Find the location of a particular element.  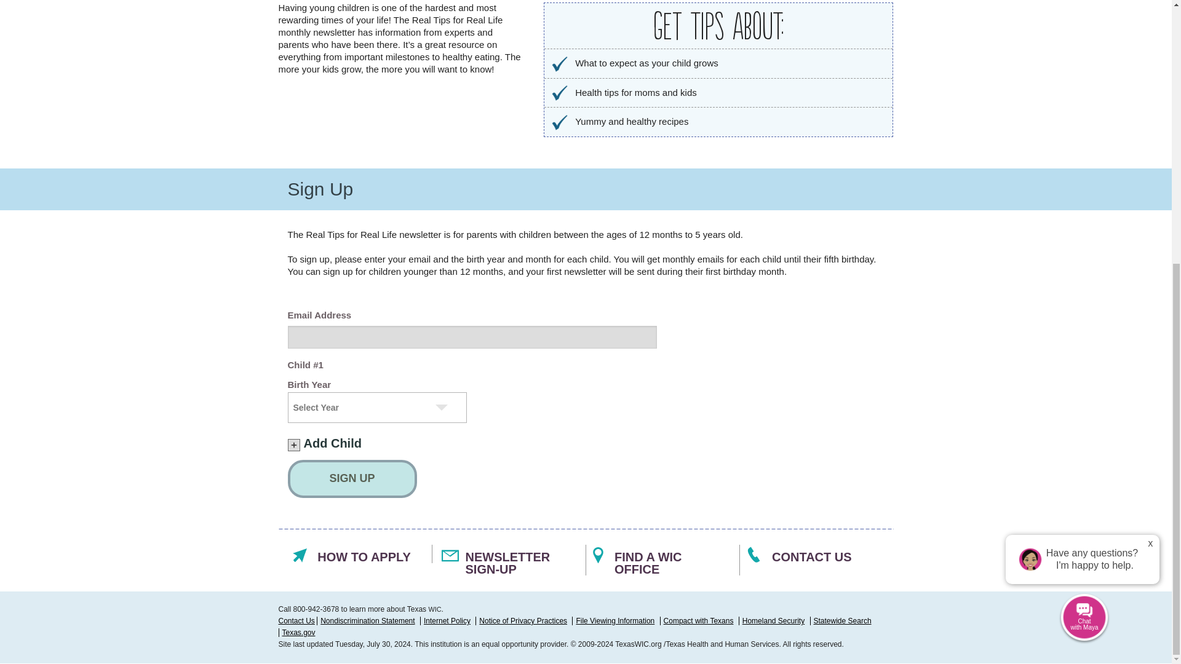

Homeland Security is located at coordinates (773, 621).